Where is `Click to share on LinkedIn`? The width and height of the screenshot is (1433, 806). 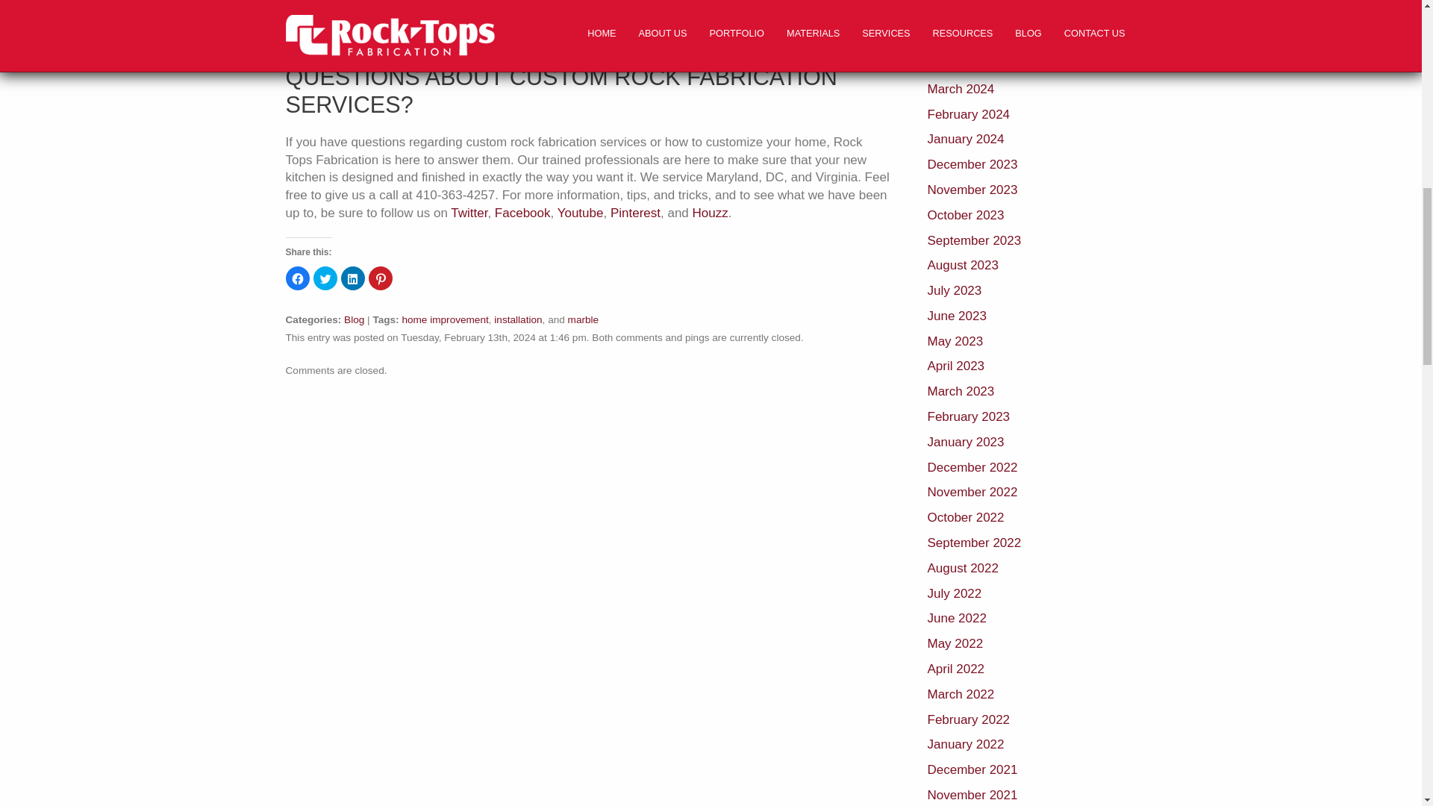 Click to share on LinkedIn is located at coordinates (352, 278).